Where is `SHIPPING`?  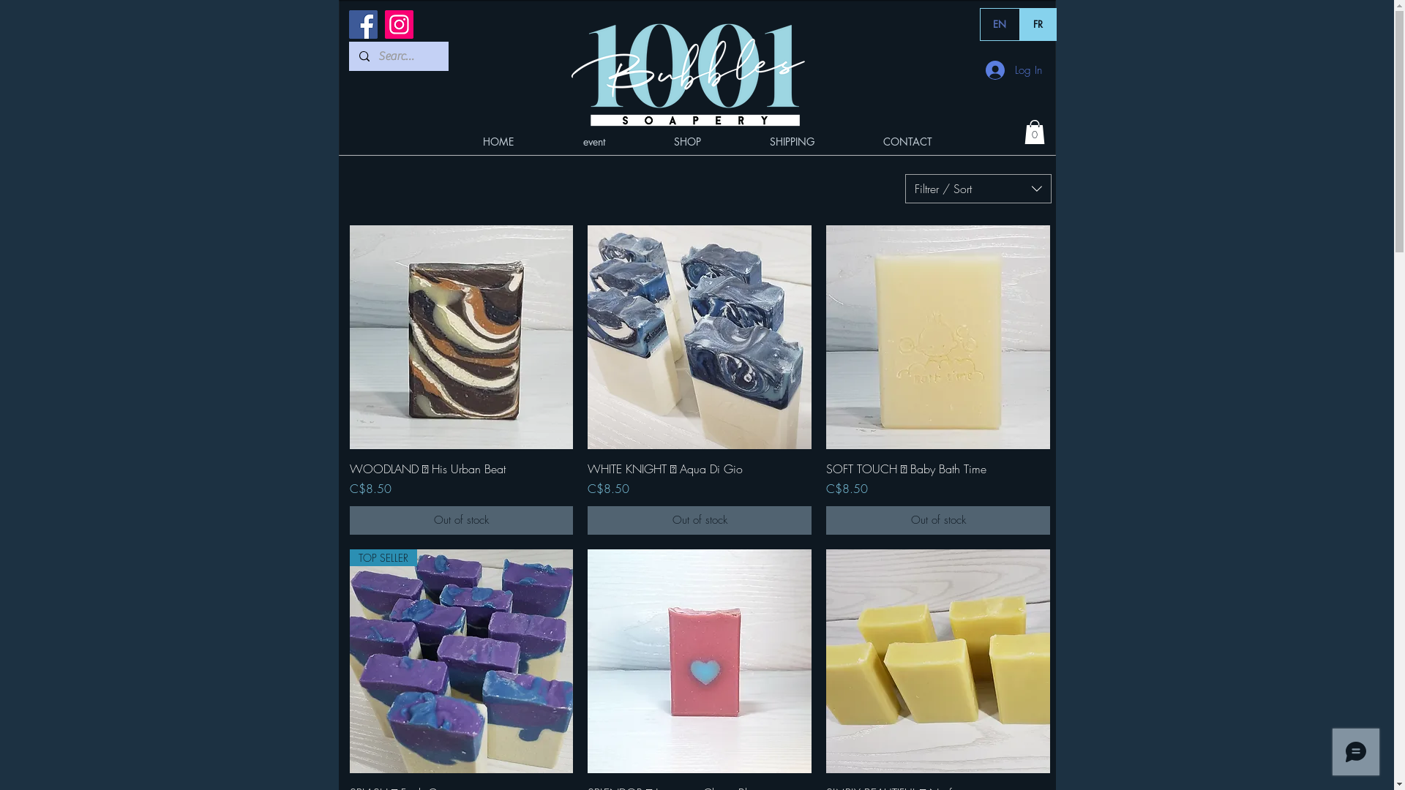 SHIPPING is located at coordinates (792, 142).